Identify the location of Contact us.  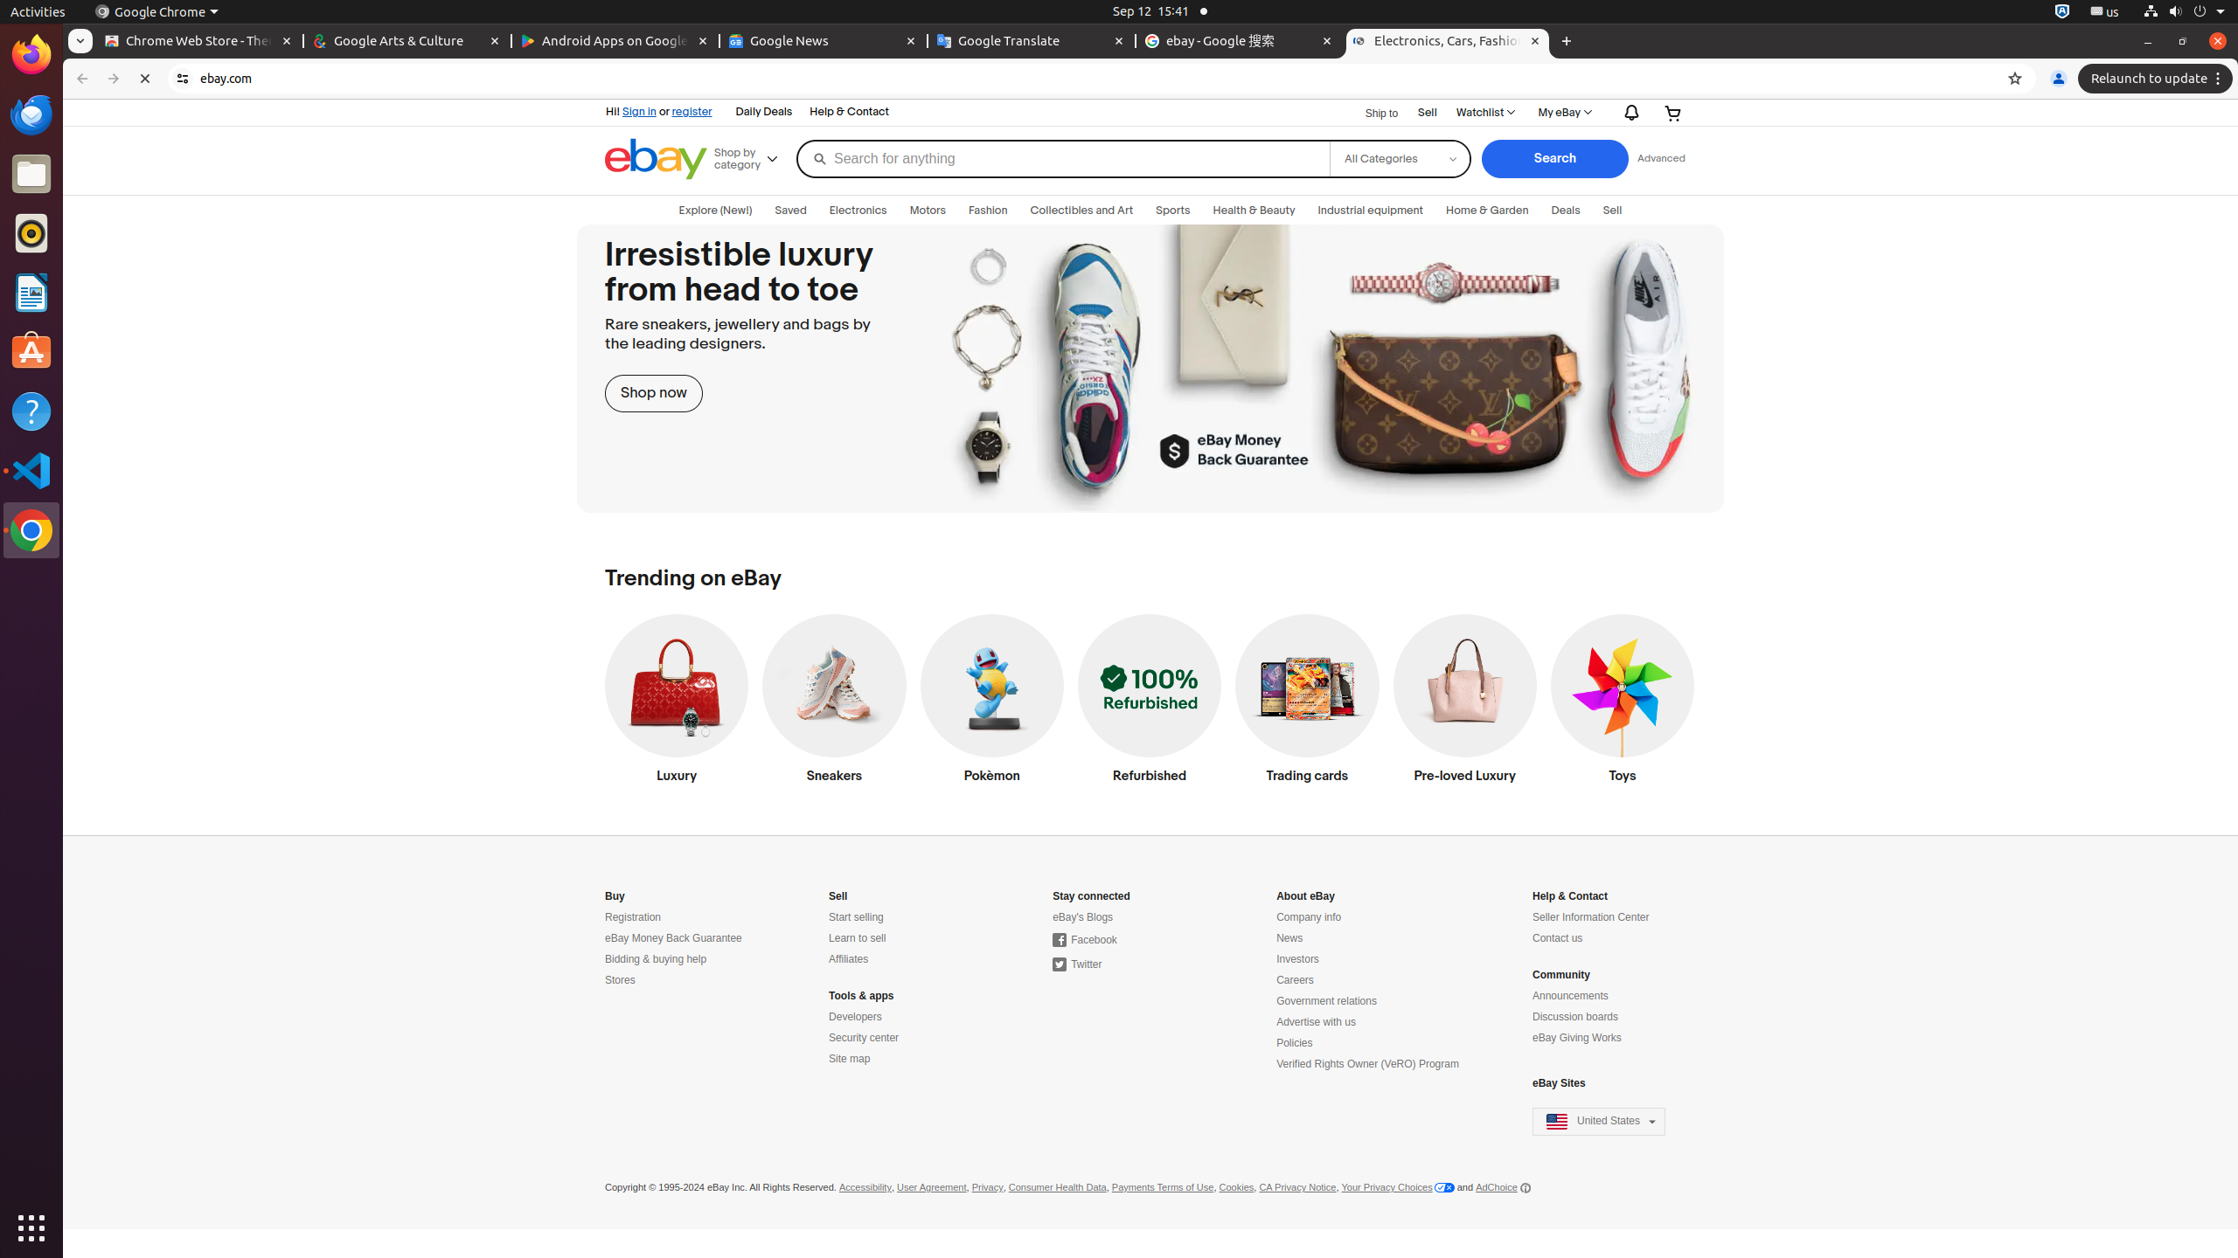
(1558, 938).